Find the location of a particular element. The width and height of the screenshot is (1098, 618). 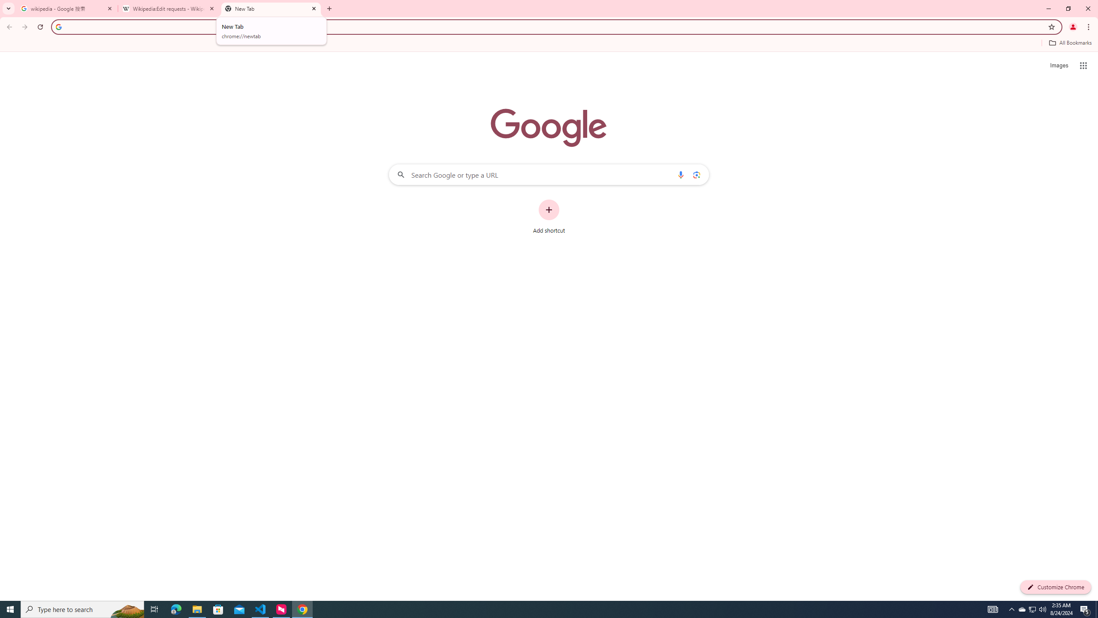

Search by voice is located at coordinates (681, 174).